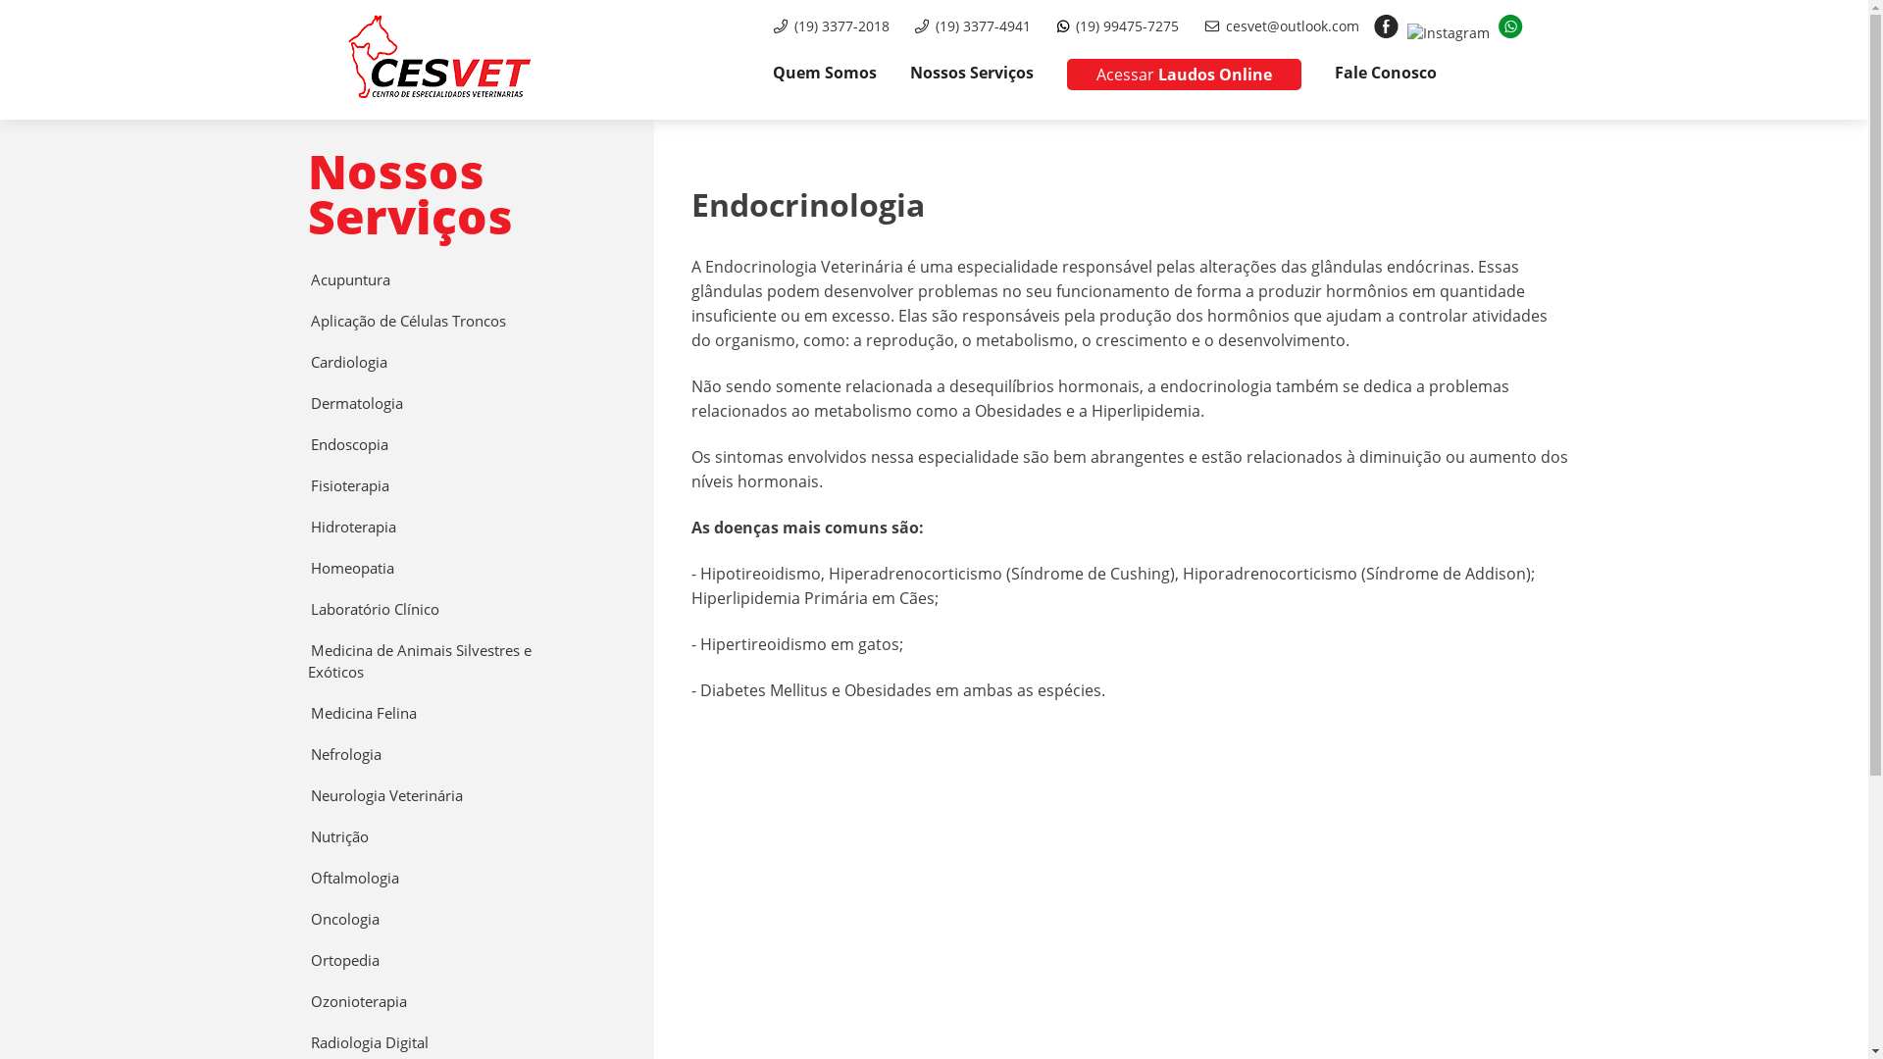 Image resolution: width=1883 pixels, height=1059 pixels. Describe the element at coordinates (353, 486) in the screenshot. I see `Fisioterapia` at that location.